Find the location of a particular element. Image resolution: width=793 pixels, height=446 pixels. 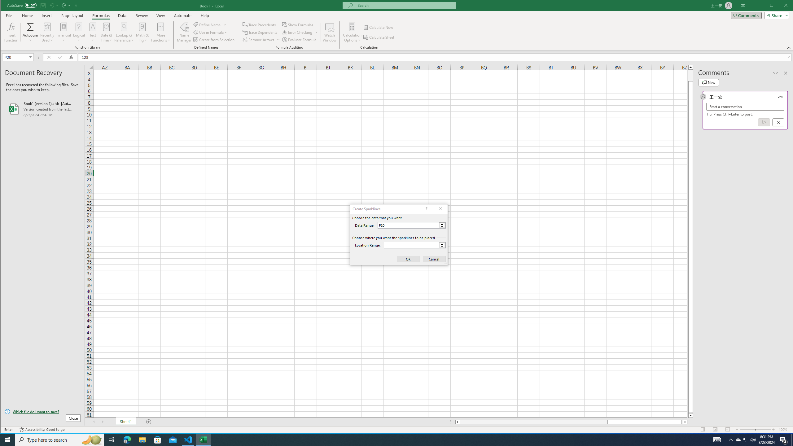

Calculate Now is located at coordinates (379, 27).